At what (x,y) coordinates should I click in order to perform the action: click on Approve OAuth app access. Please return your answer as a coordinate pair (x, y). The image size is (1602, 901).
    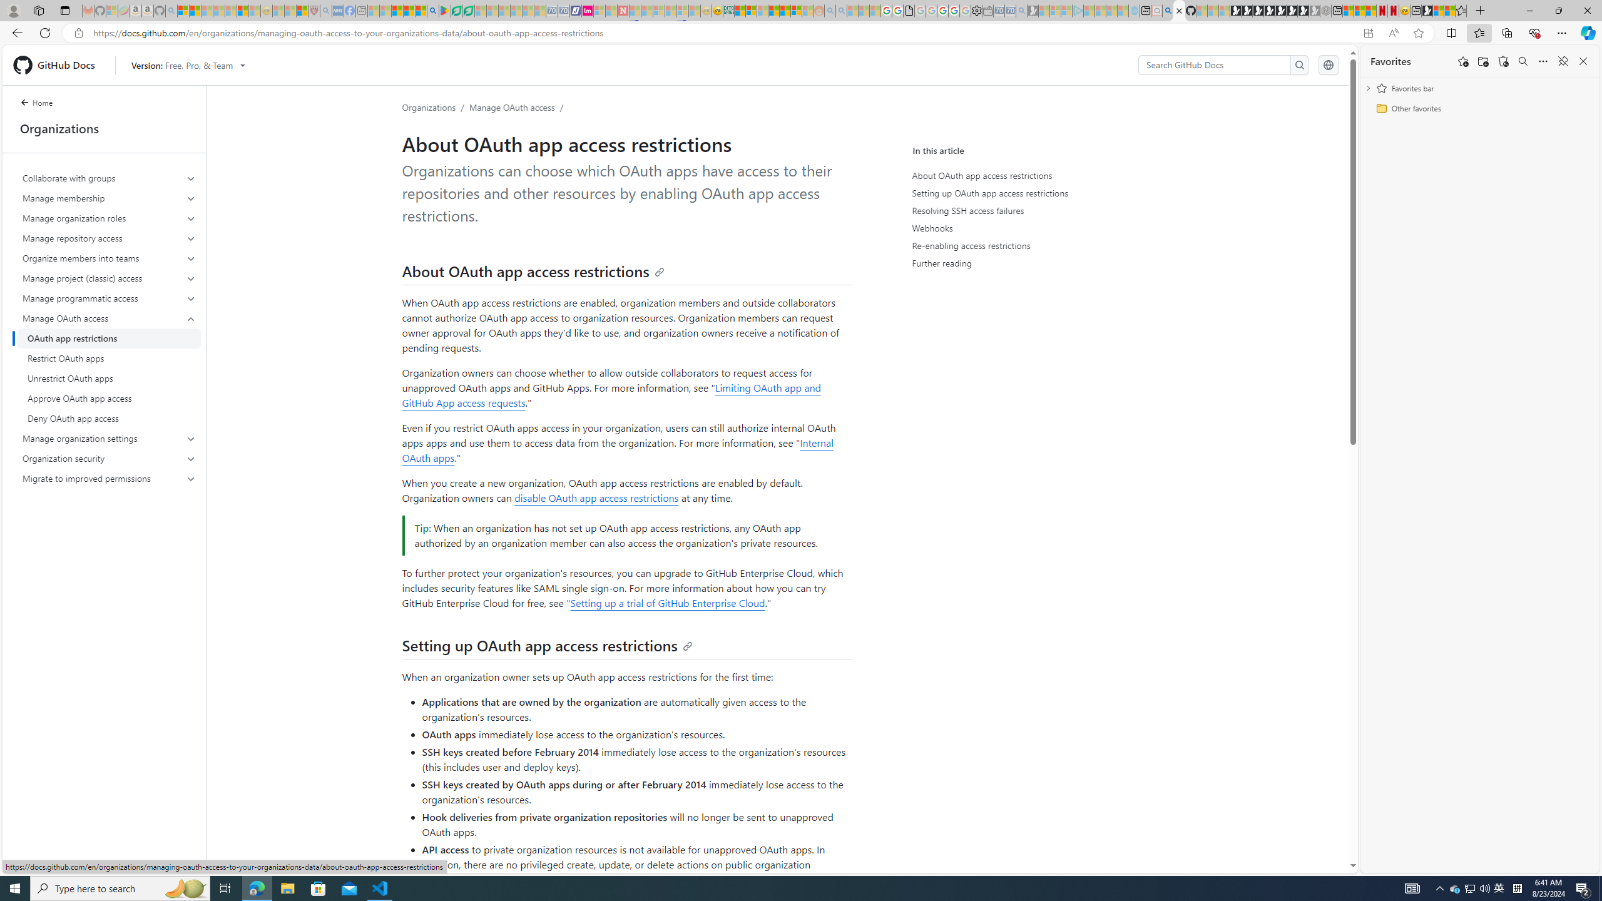
    Looking at the image, I should click on (109, 398).